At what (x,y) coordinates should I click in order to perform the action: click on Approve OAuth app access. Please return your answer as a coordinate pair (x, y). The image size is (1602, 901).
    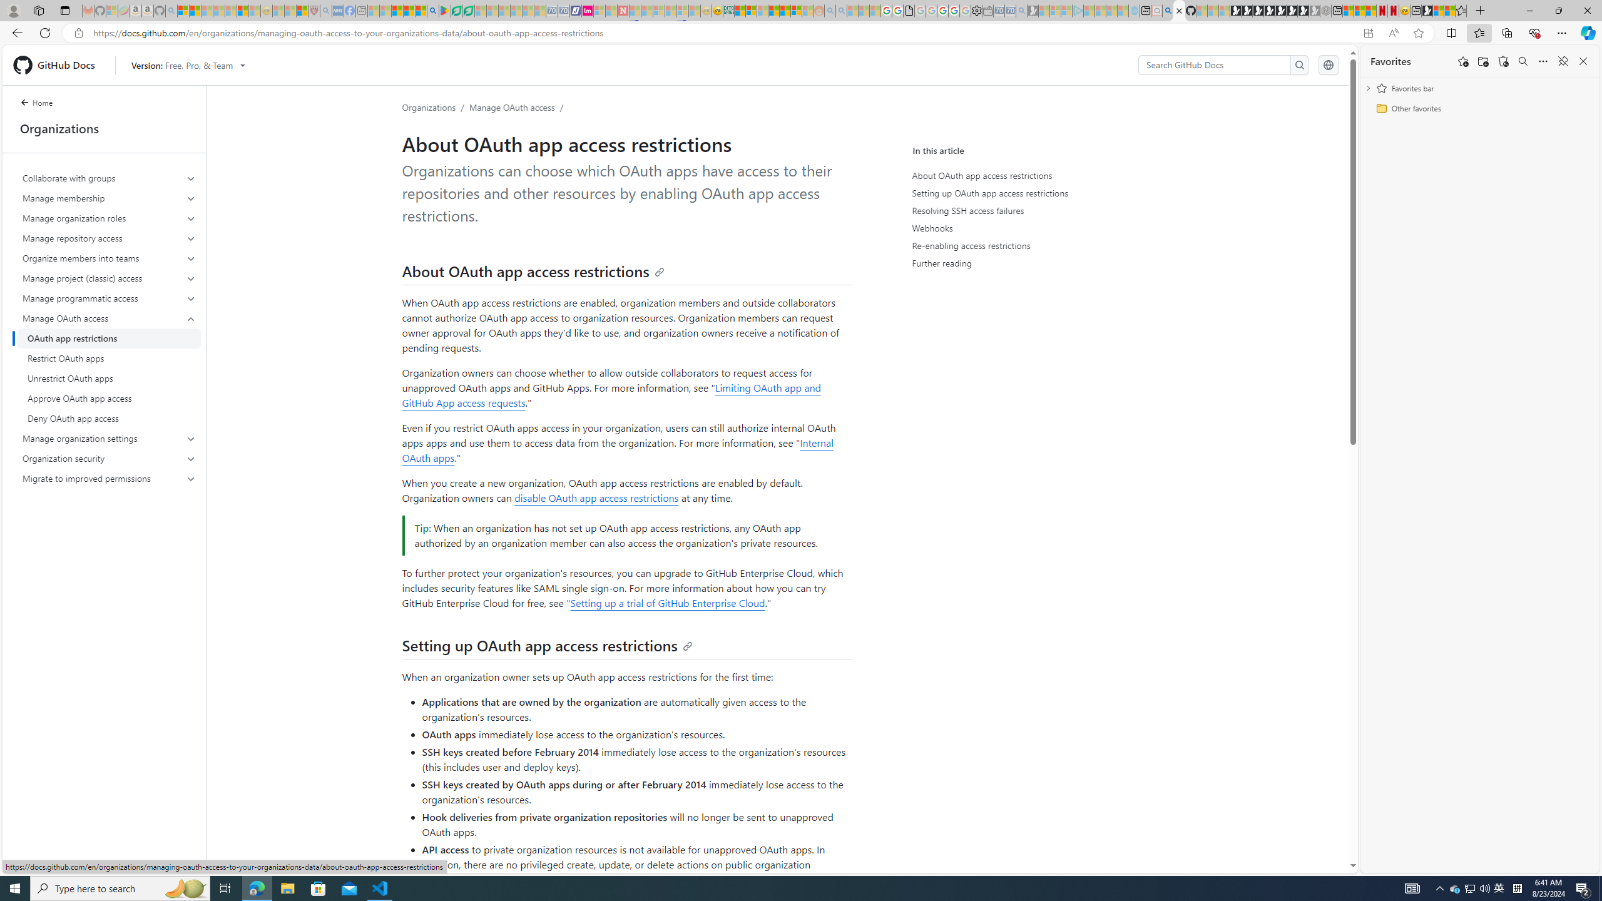
    Looking at the image, I should click on (109, 398).